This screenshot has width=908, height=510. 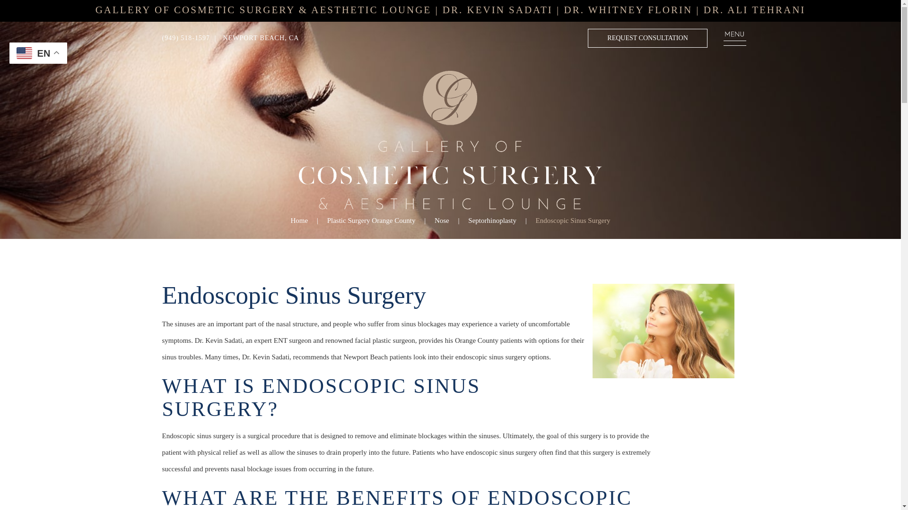 What do you see at coordinates (755, 9) in the screenshot?
I see `DR. ALI TEHRANI` at bounding box center [755, 9].